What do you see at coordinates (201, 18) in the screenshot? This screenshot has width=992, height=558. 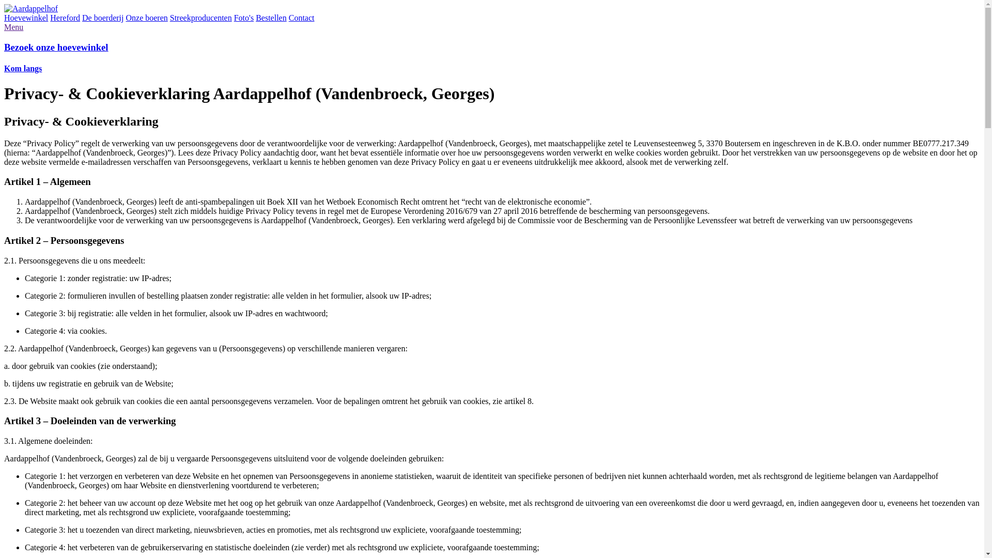 I see `Streekproducenten` at bounding box center [201, 18].